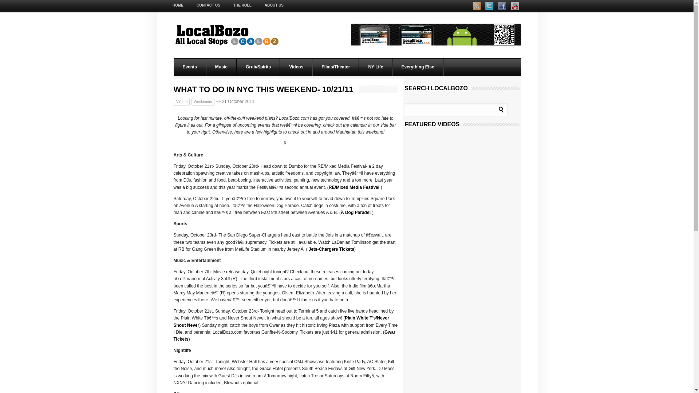 Image resolution: width=699 pixels, height=393 pixels. Describe the element at coordinates (331, 249) in the screenshot. I see `Jets-Chargers Tickets` at that location.